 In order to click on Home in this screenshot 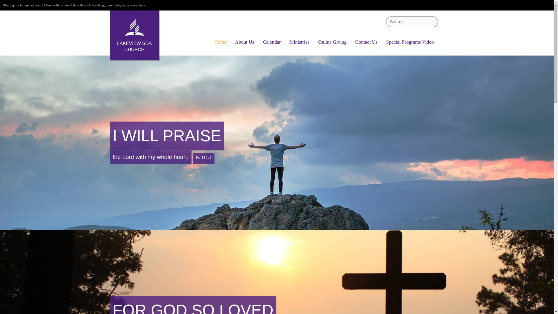, I will do `click(220, 42)`.